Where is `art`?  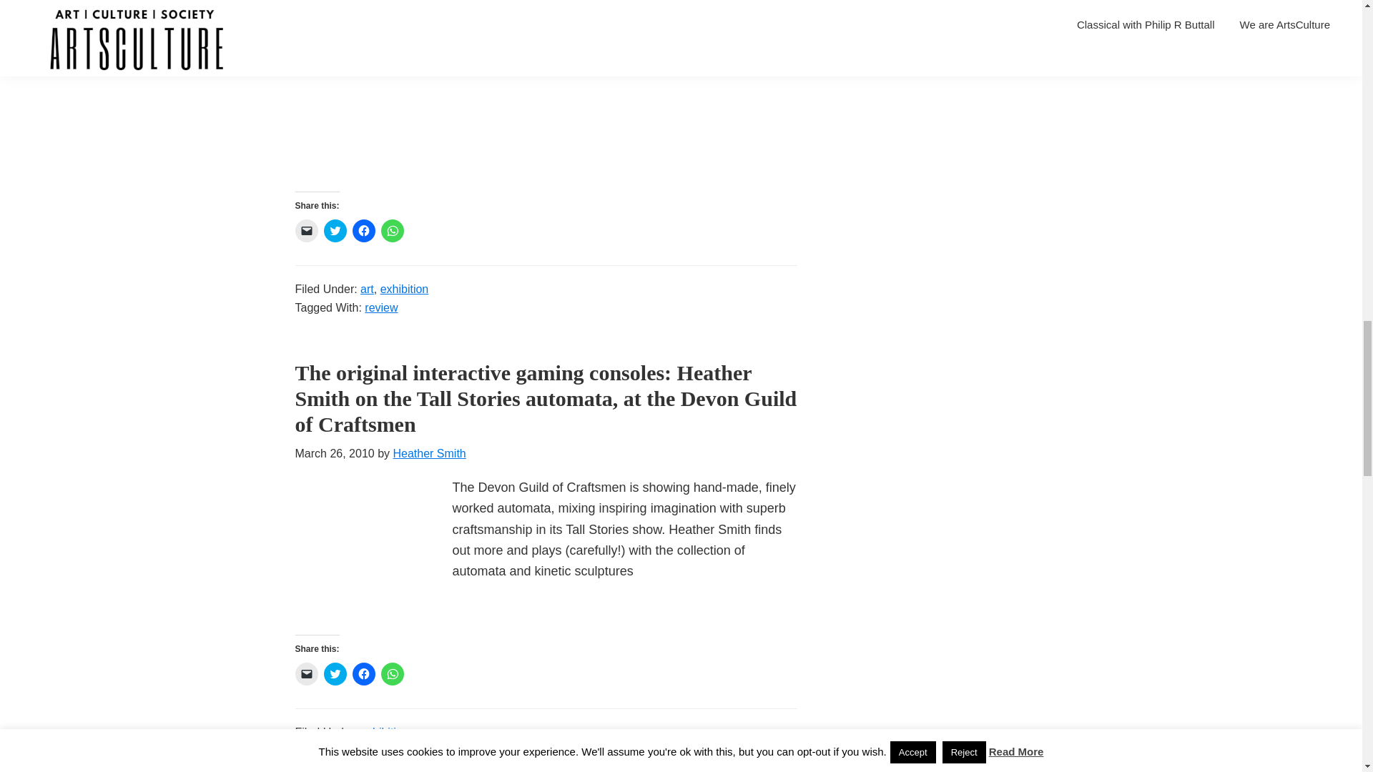
art is located at coordinates (366, 289).